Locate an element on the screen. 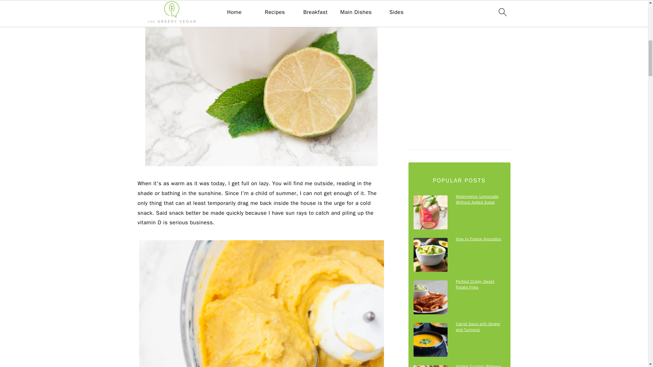 The image size is (653, 367). How to Freeze Avocados is located at coordinates (430, 255).